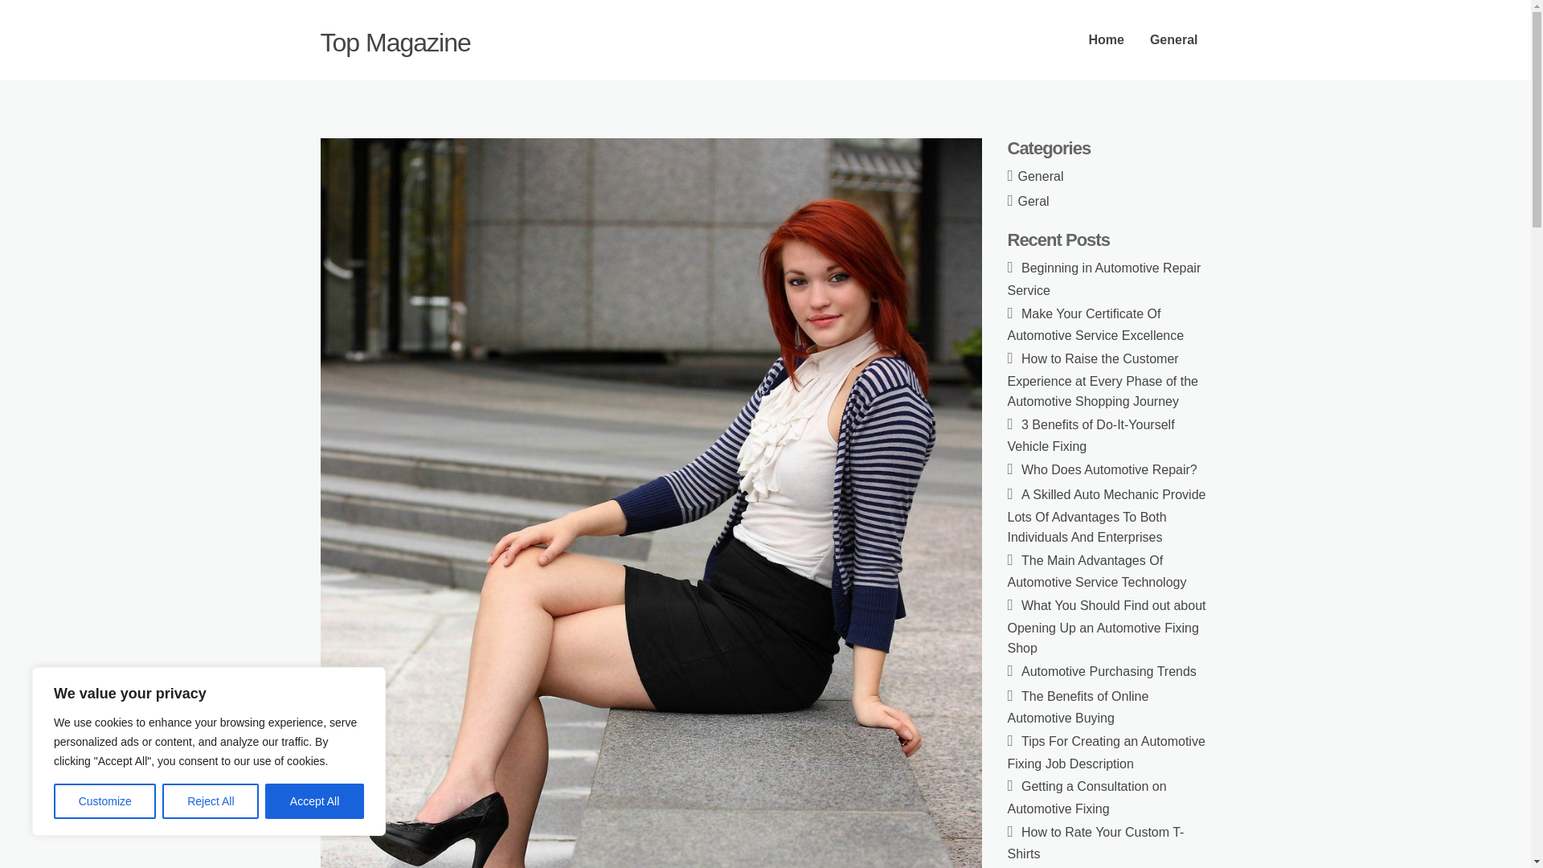 The width and height of the screenshot is (1543, 868). What do you see at coordinates (1033, 201) in the screenshot?
I see `Geral` at bounding box center [1033, 201].